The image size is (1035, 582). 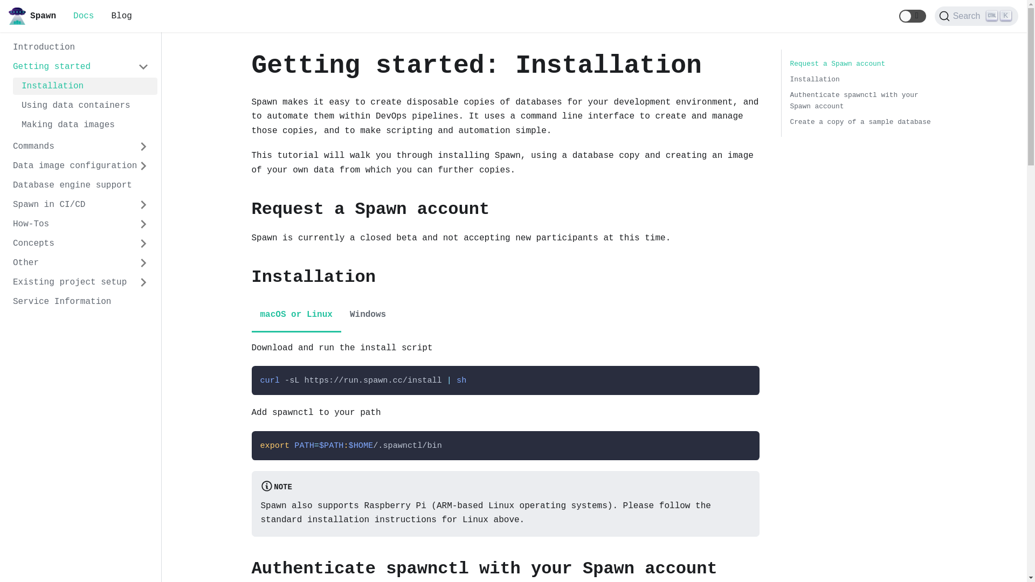 What do you see at coordinates (81, 166) in the screenshot?
I see `Data image configuration` at bounding box center [81, 166].